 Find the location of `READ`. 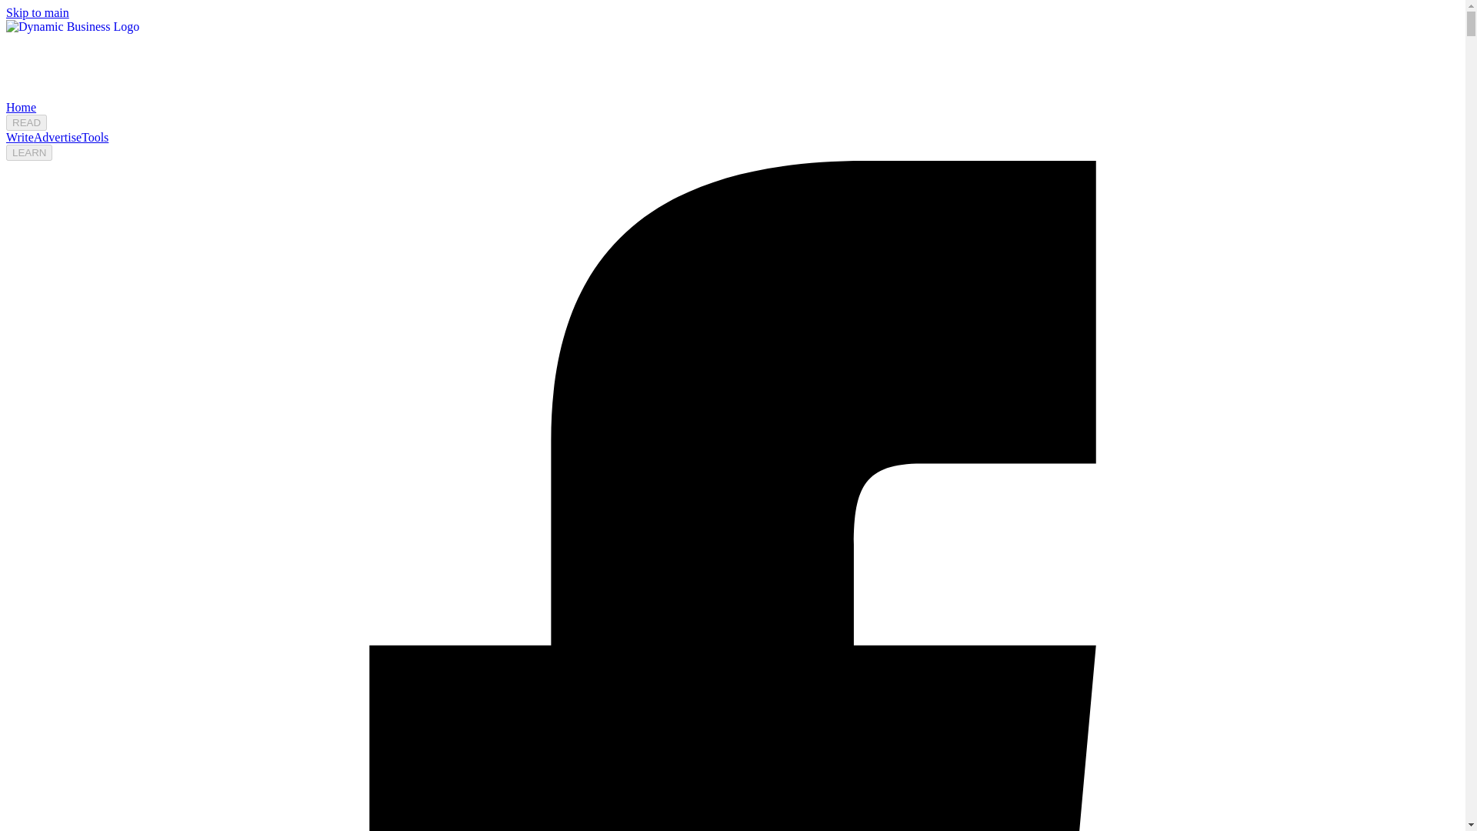

READ is located at coordinates (26, 122).